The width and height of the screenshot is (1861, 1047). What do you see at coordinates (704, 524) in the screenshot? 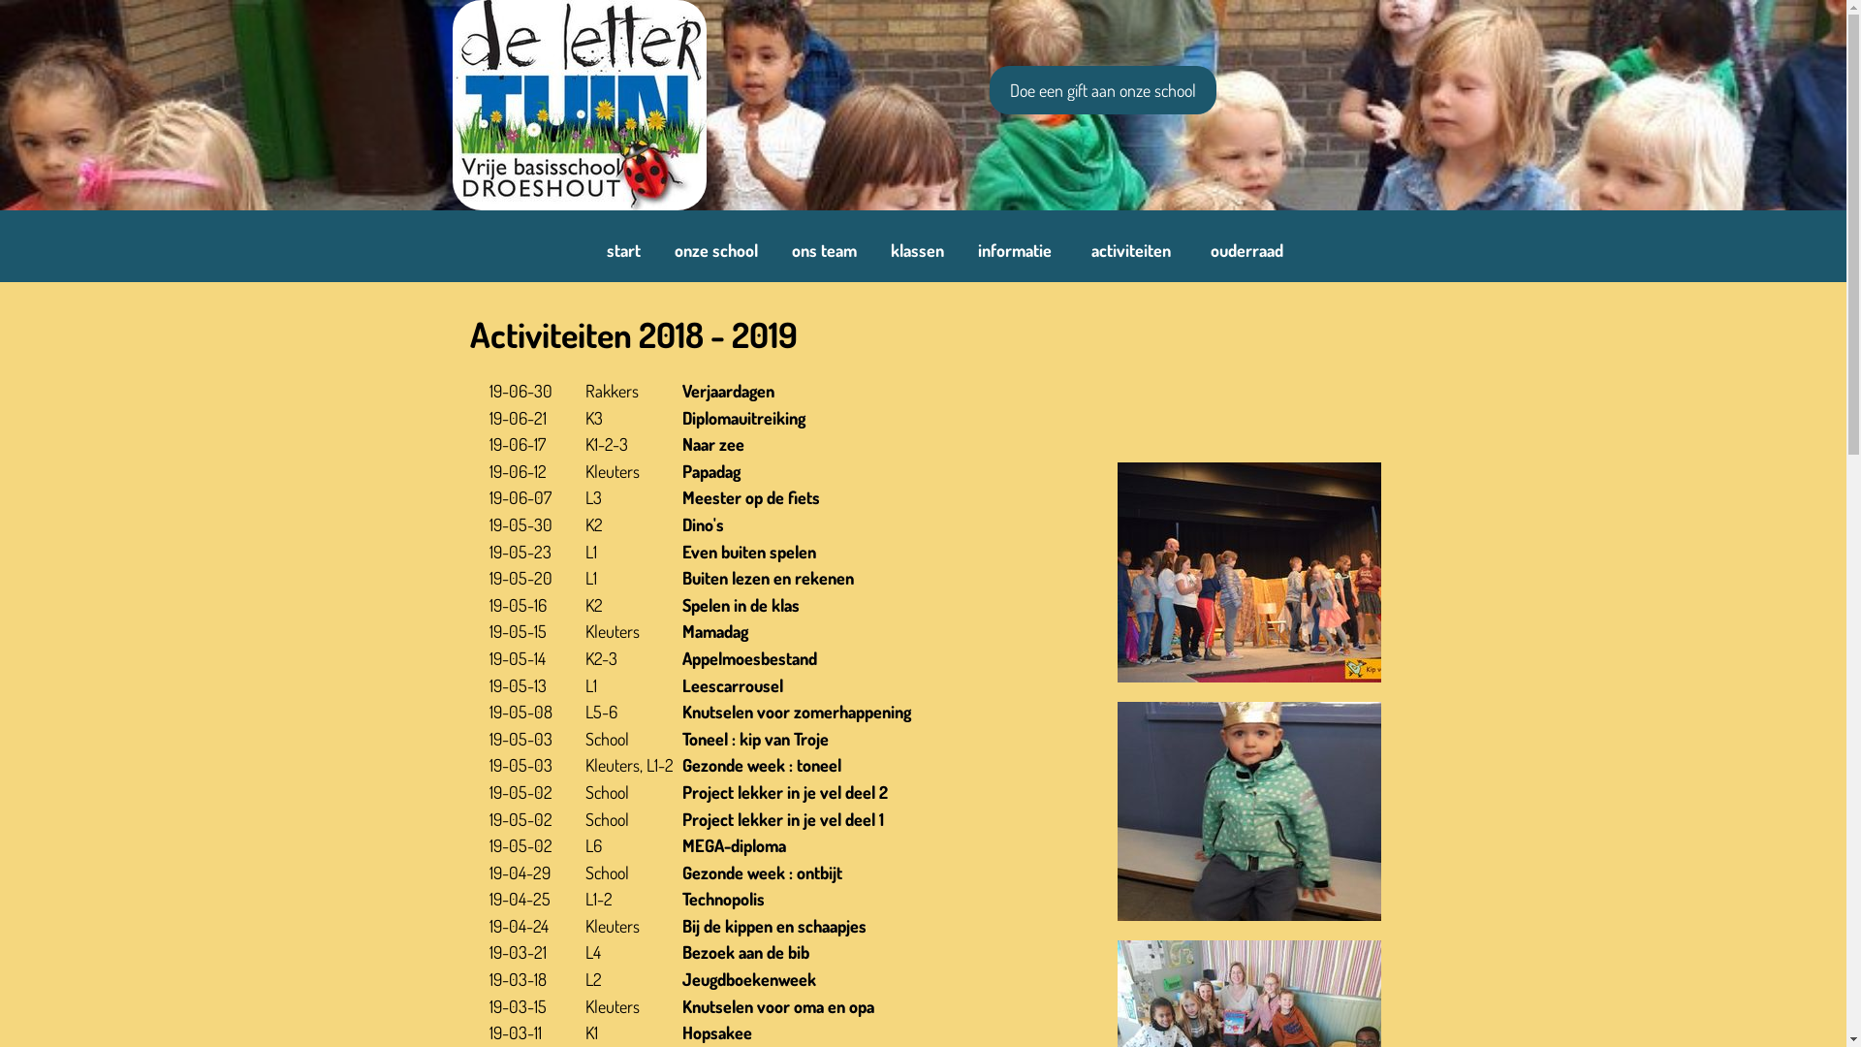
I see `Dino's` at bounding box center [704, 524].